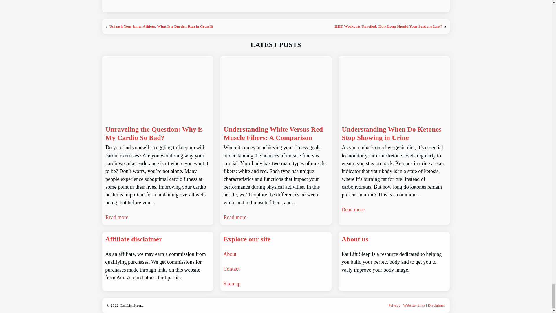 The width and height of the screenshot is (556, 313). What do you see at coordinates (394, 134) in the screenshot?
I see `Understanding When Do Ketones Stop Showing in Urine` at bounding box center [394, 134].